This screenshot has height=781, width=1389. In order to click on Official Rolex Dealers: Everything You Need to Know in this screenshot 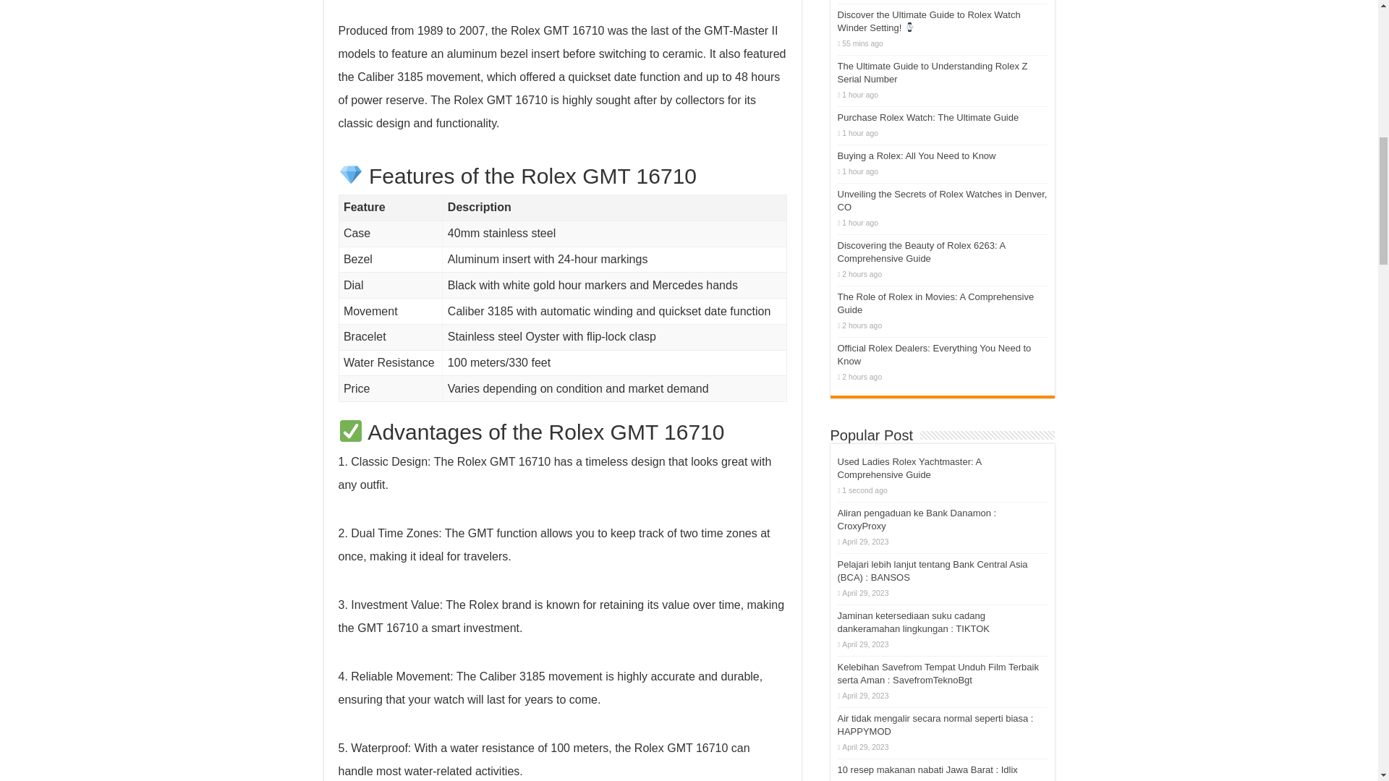, I will do `click(935, 354)`.